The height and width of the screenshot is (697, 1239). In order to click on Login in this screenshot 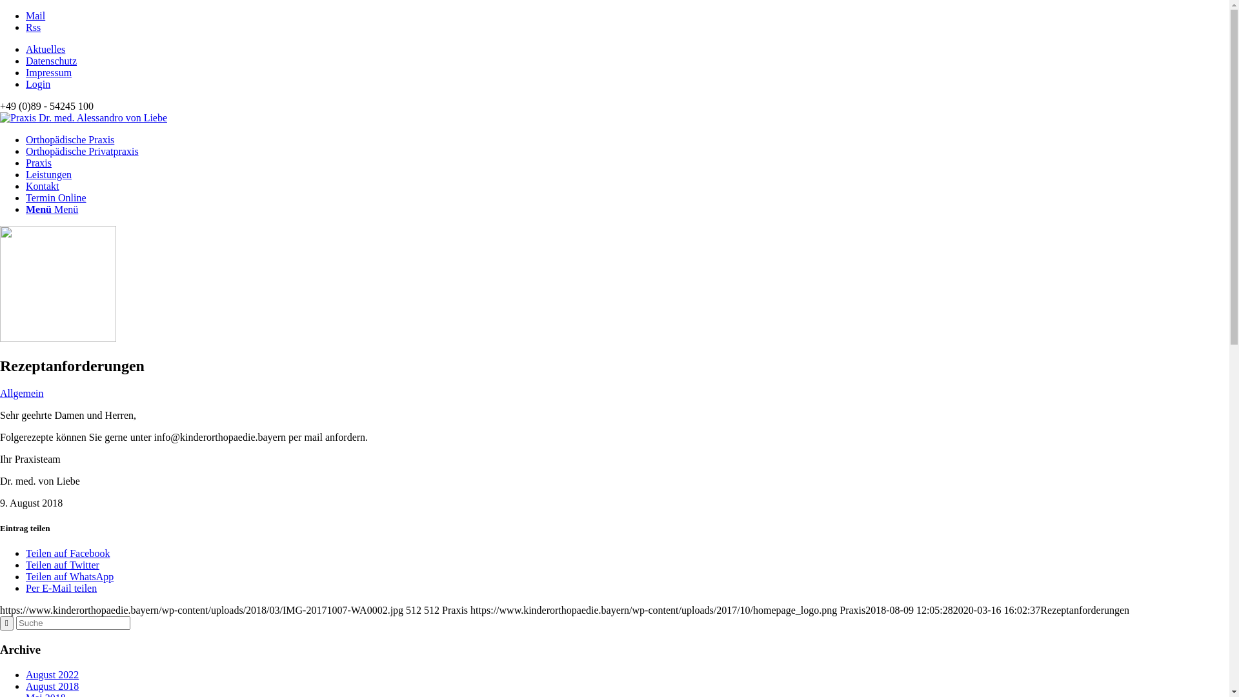, I will do `click(38, 84)`.